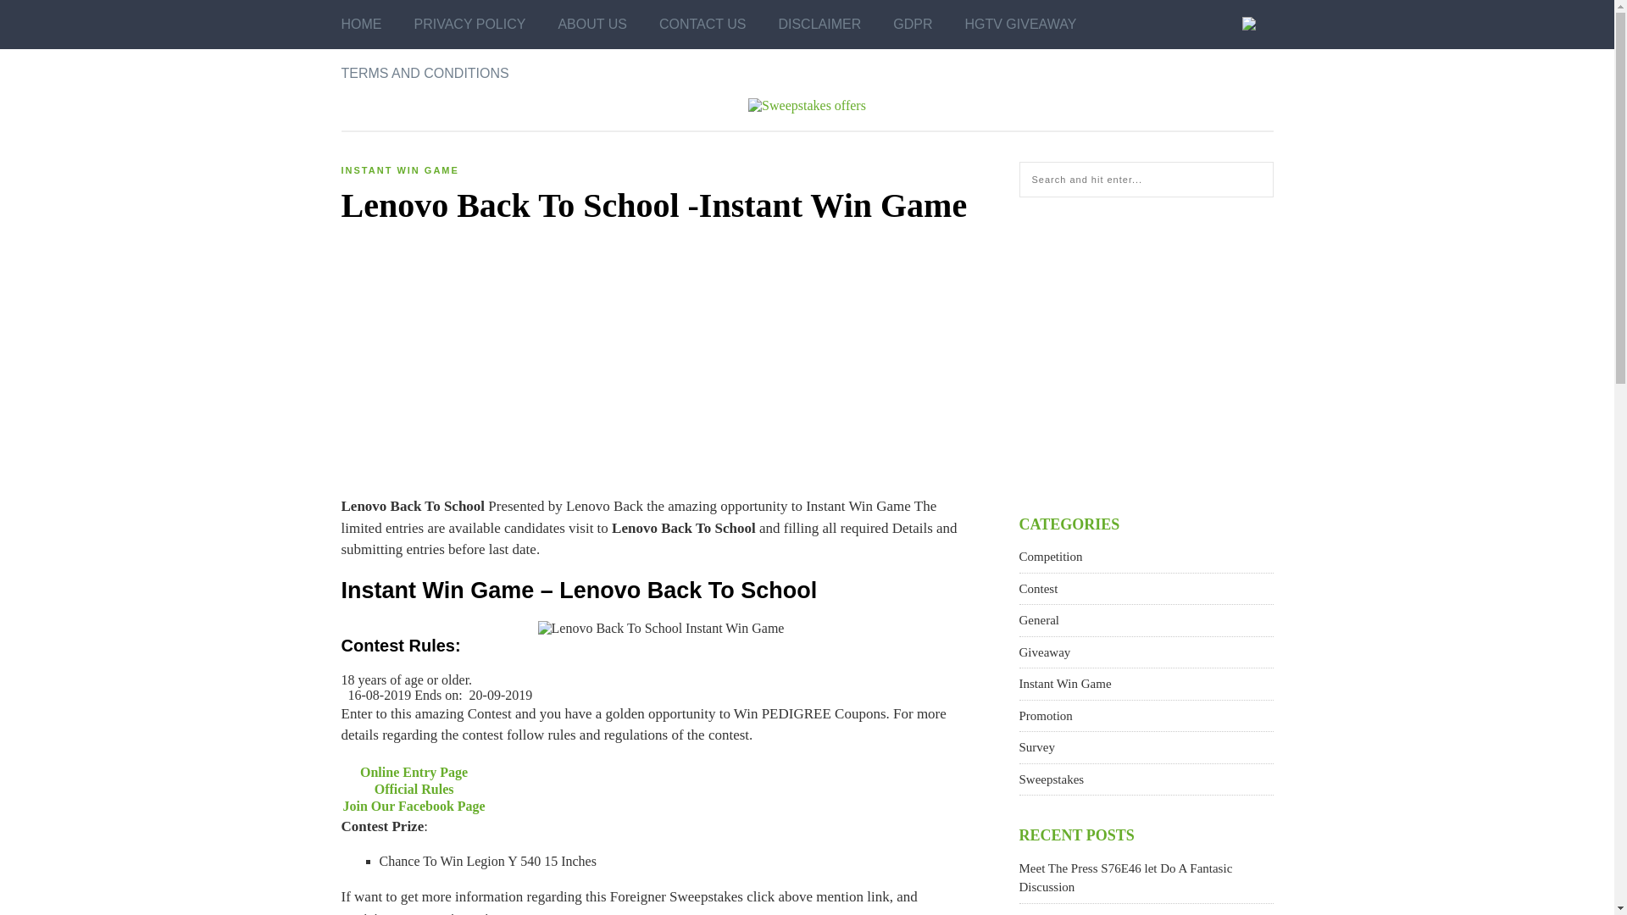  Describe the element at coordinates (591, 25) in the screenshot. I see `ABOUT US` at that location.